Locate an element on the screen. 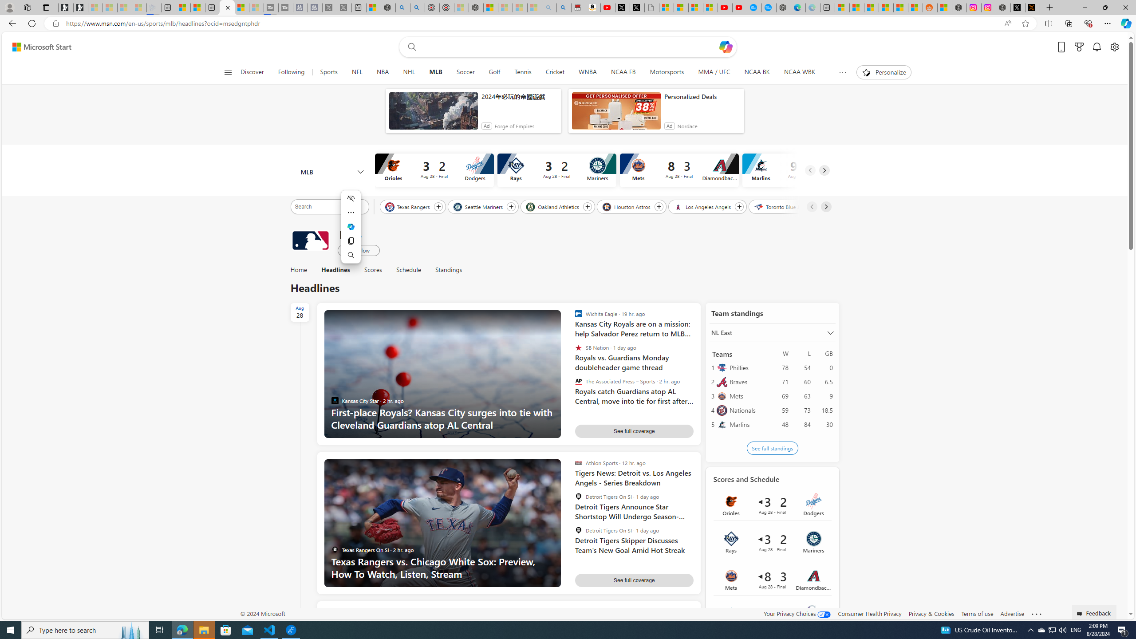  Terms of use is located at coordinates (977, 613).